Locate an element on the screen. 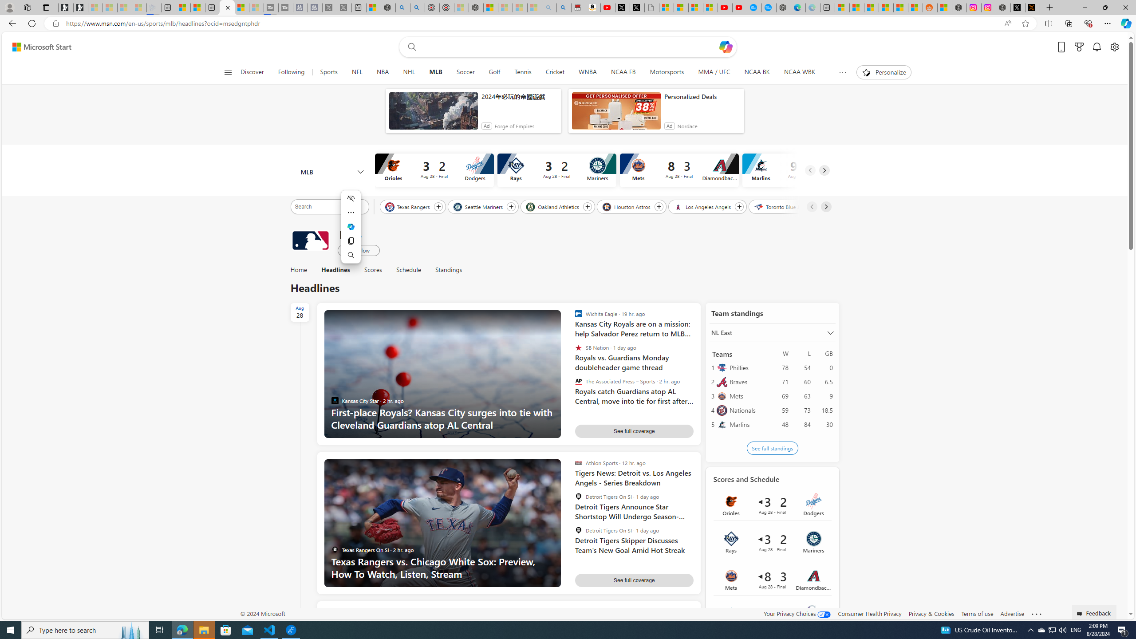  Terms of use is located at coordinates (977, 613).